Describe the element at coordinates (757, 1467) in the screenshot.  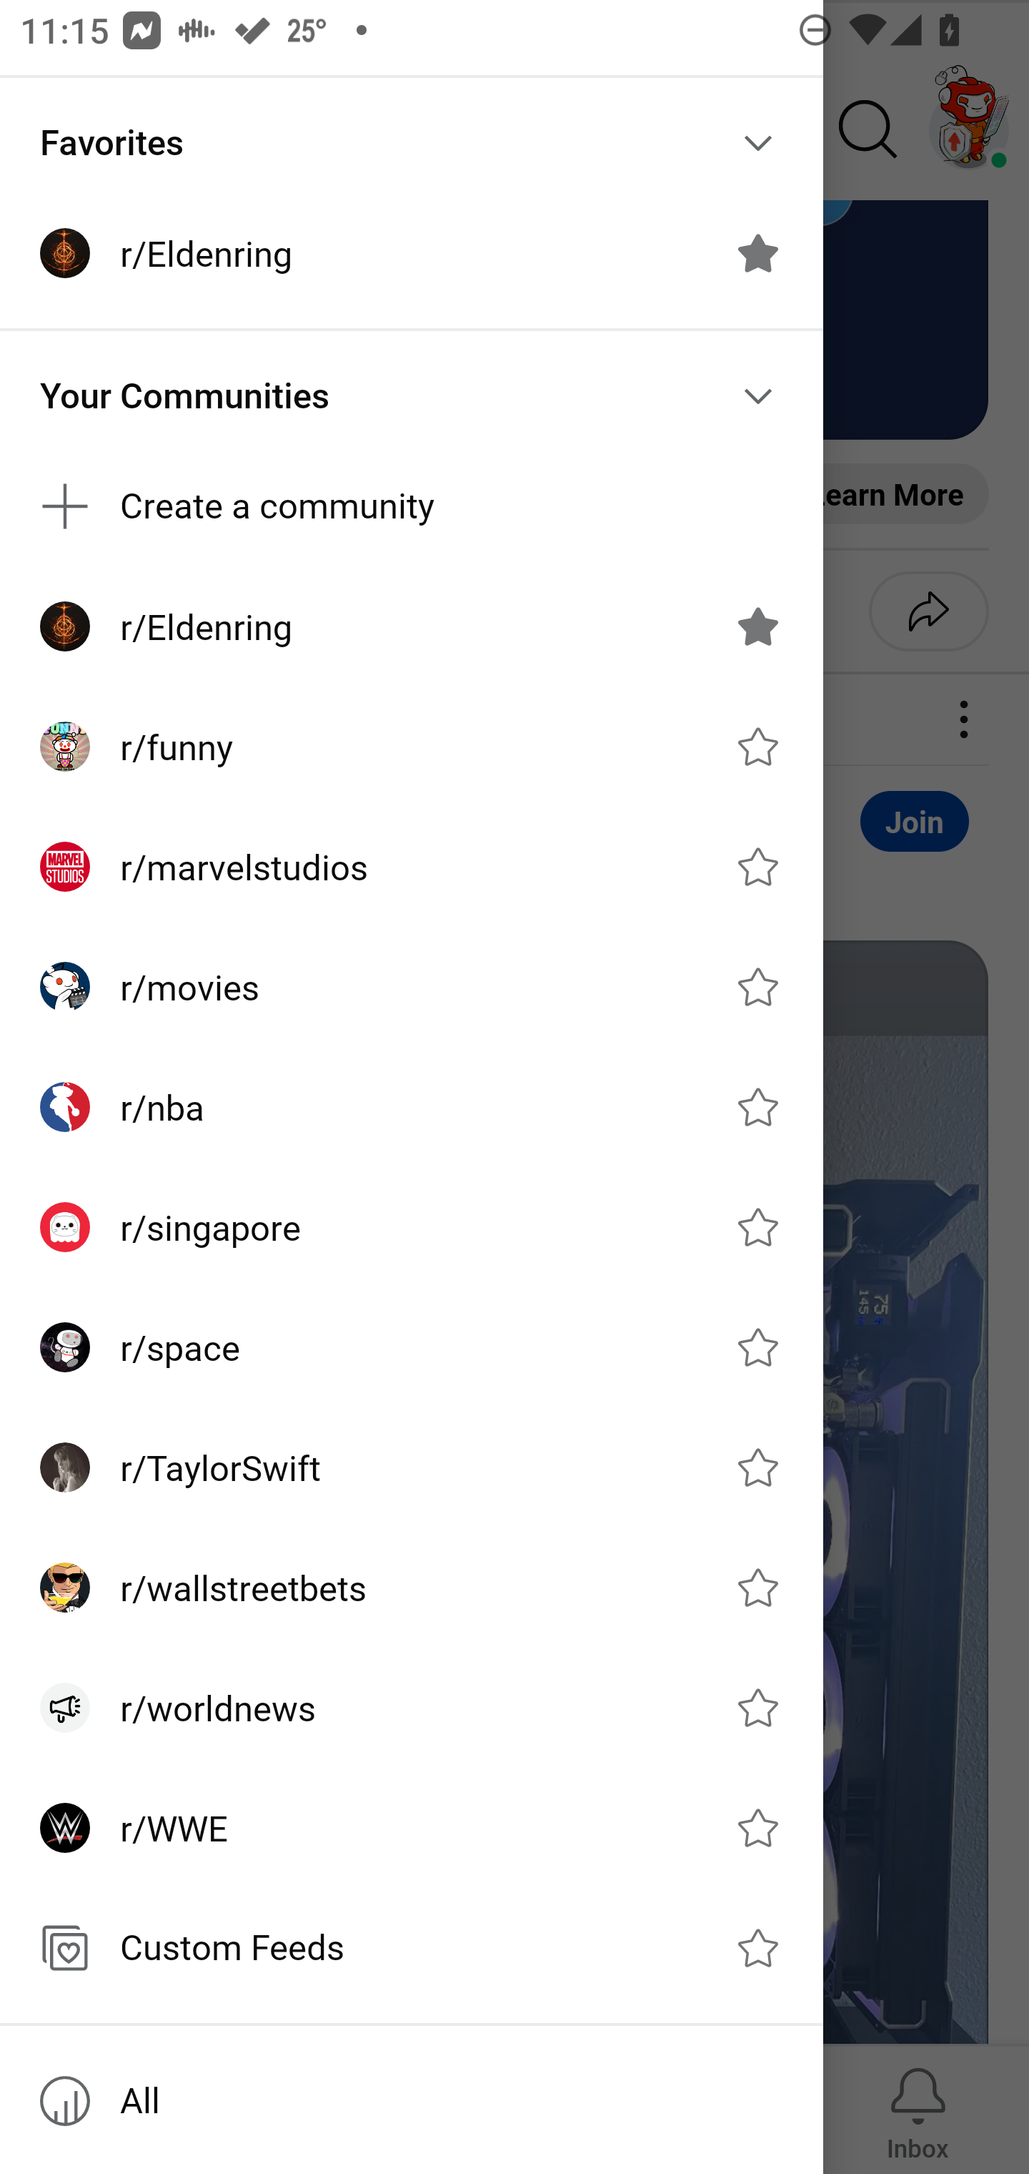
I see `Favorite r/TaylorSwift` at that location.